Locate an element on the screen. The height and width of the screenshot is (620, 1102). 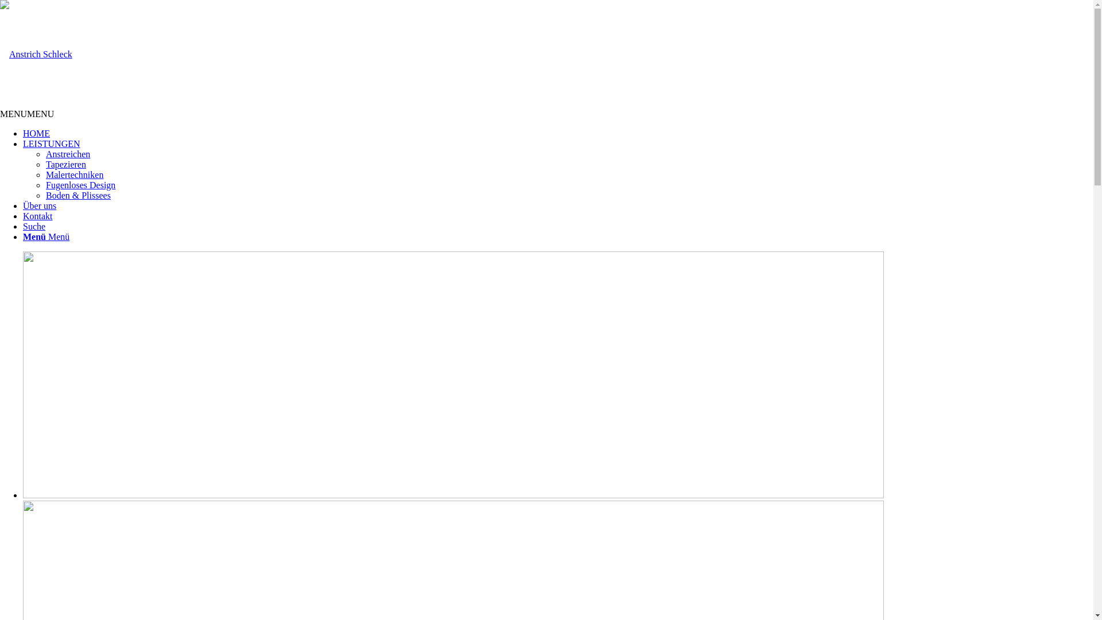
Boden & Plissees is located at coordinates (78, 195).